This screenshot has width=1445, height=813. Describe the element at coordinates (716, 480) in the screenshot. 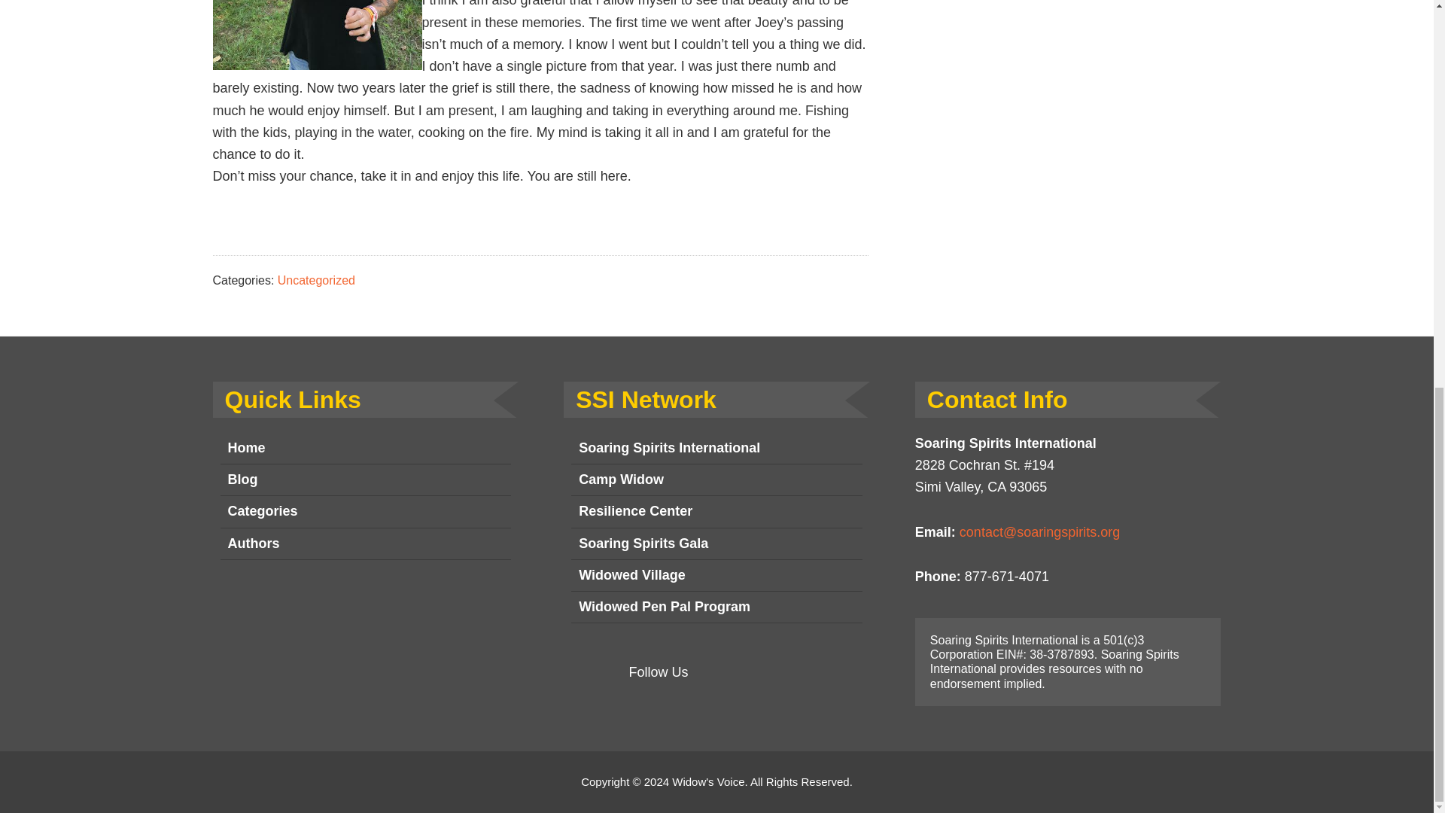

I see `Camp Widow` at that location.